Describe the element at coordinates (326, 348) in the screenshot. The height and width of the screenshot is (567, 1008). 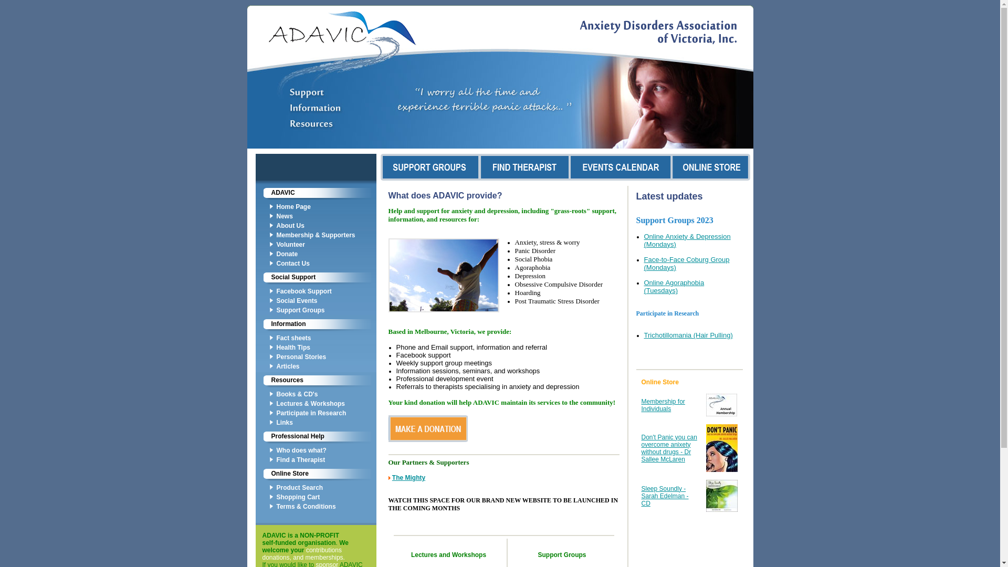
I see `Health Tips` at that location.